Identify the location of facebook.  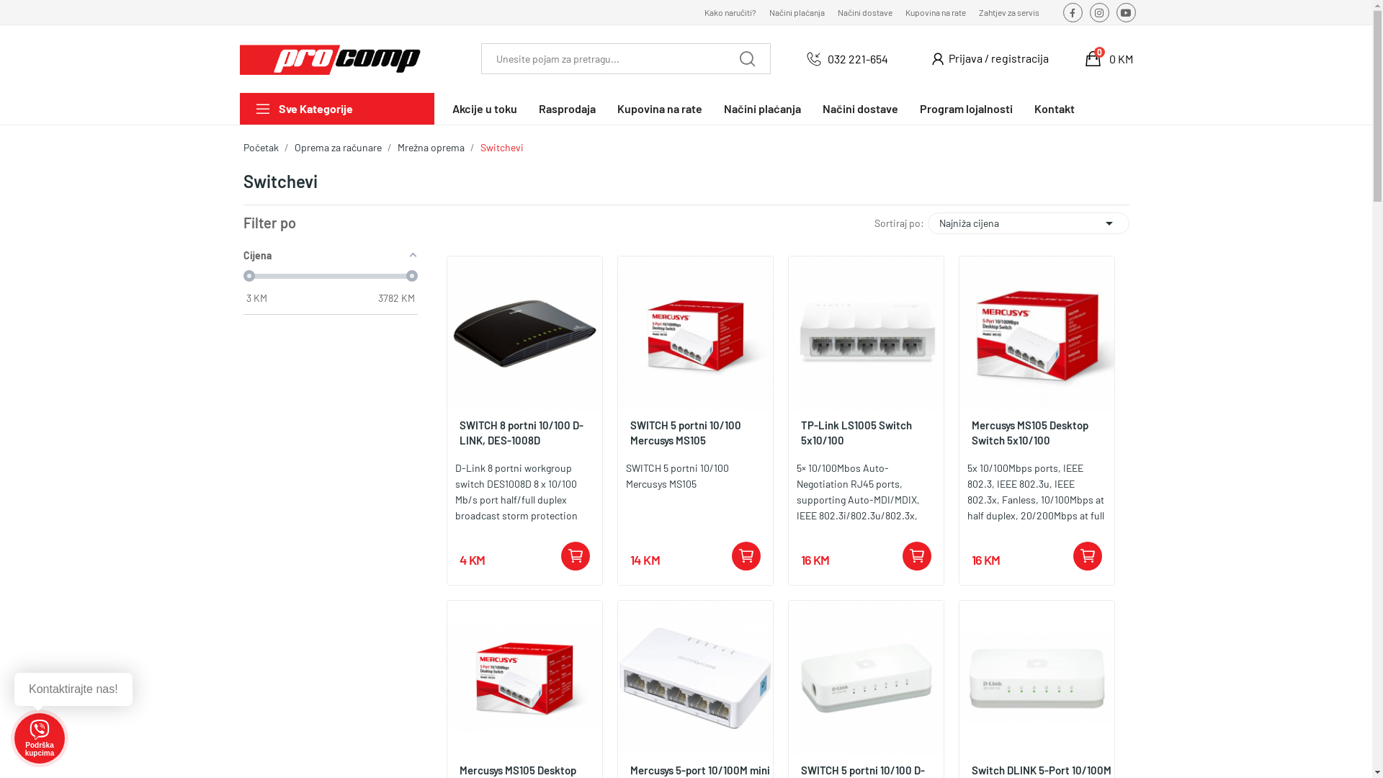
(1073, 13).